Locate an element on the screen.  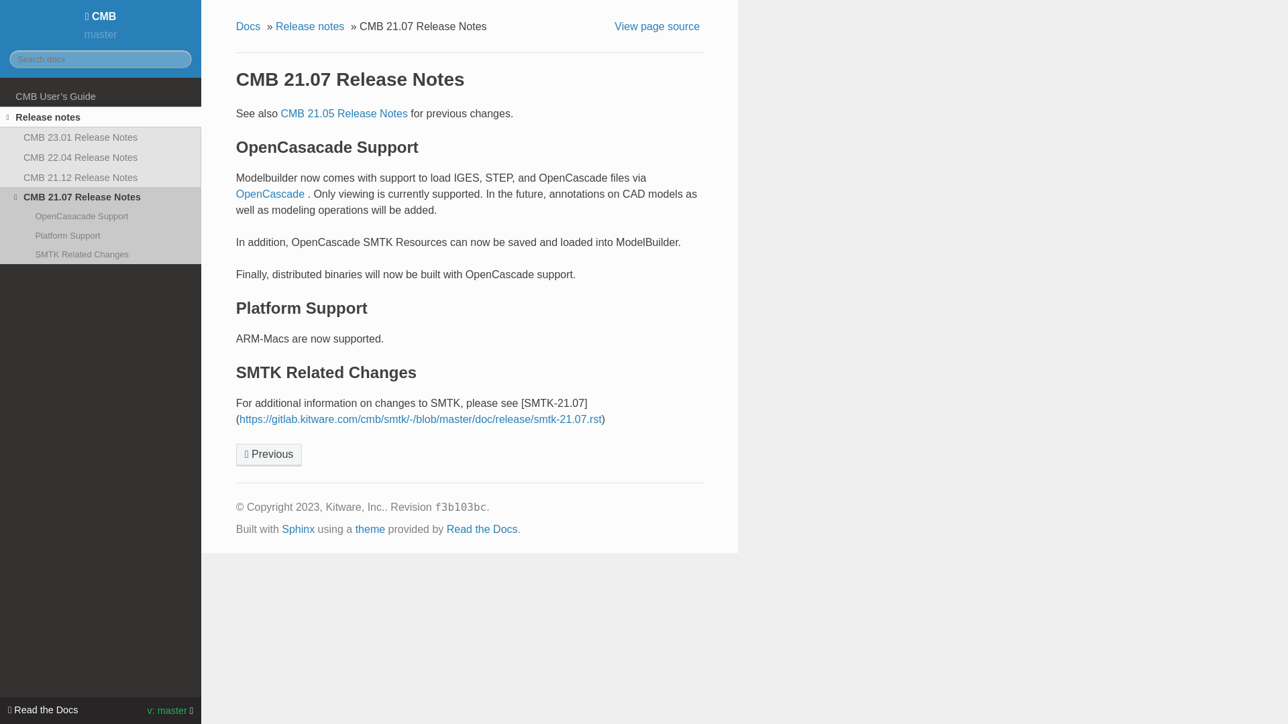
Platform Support is located at coordinates (101, 235).